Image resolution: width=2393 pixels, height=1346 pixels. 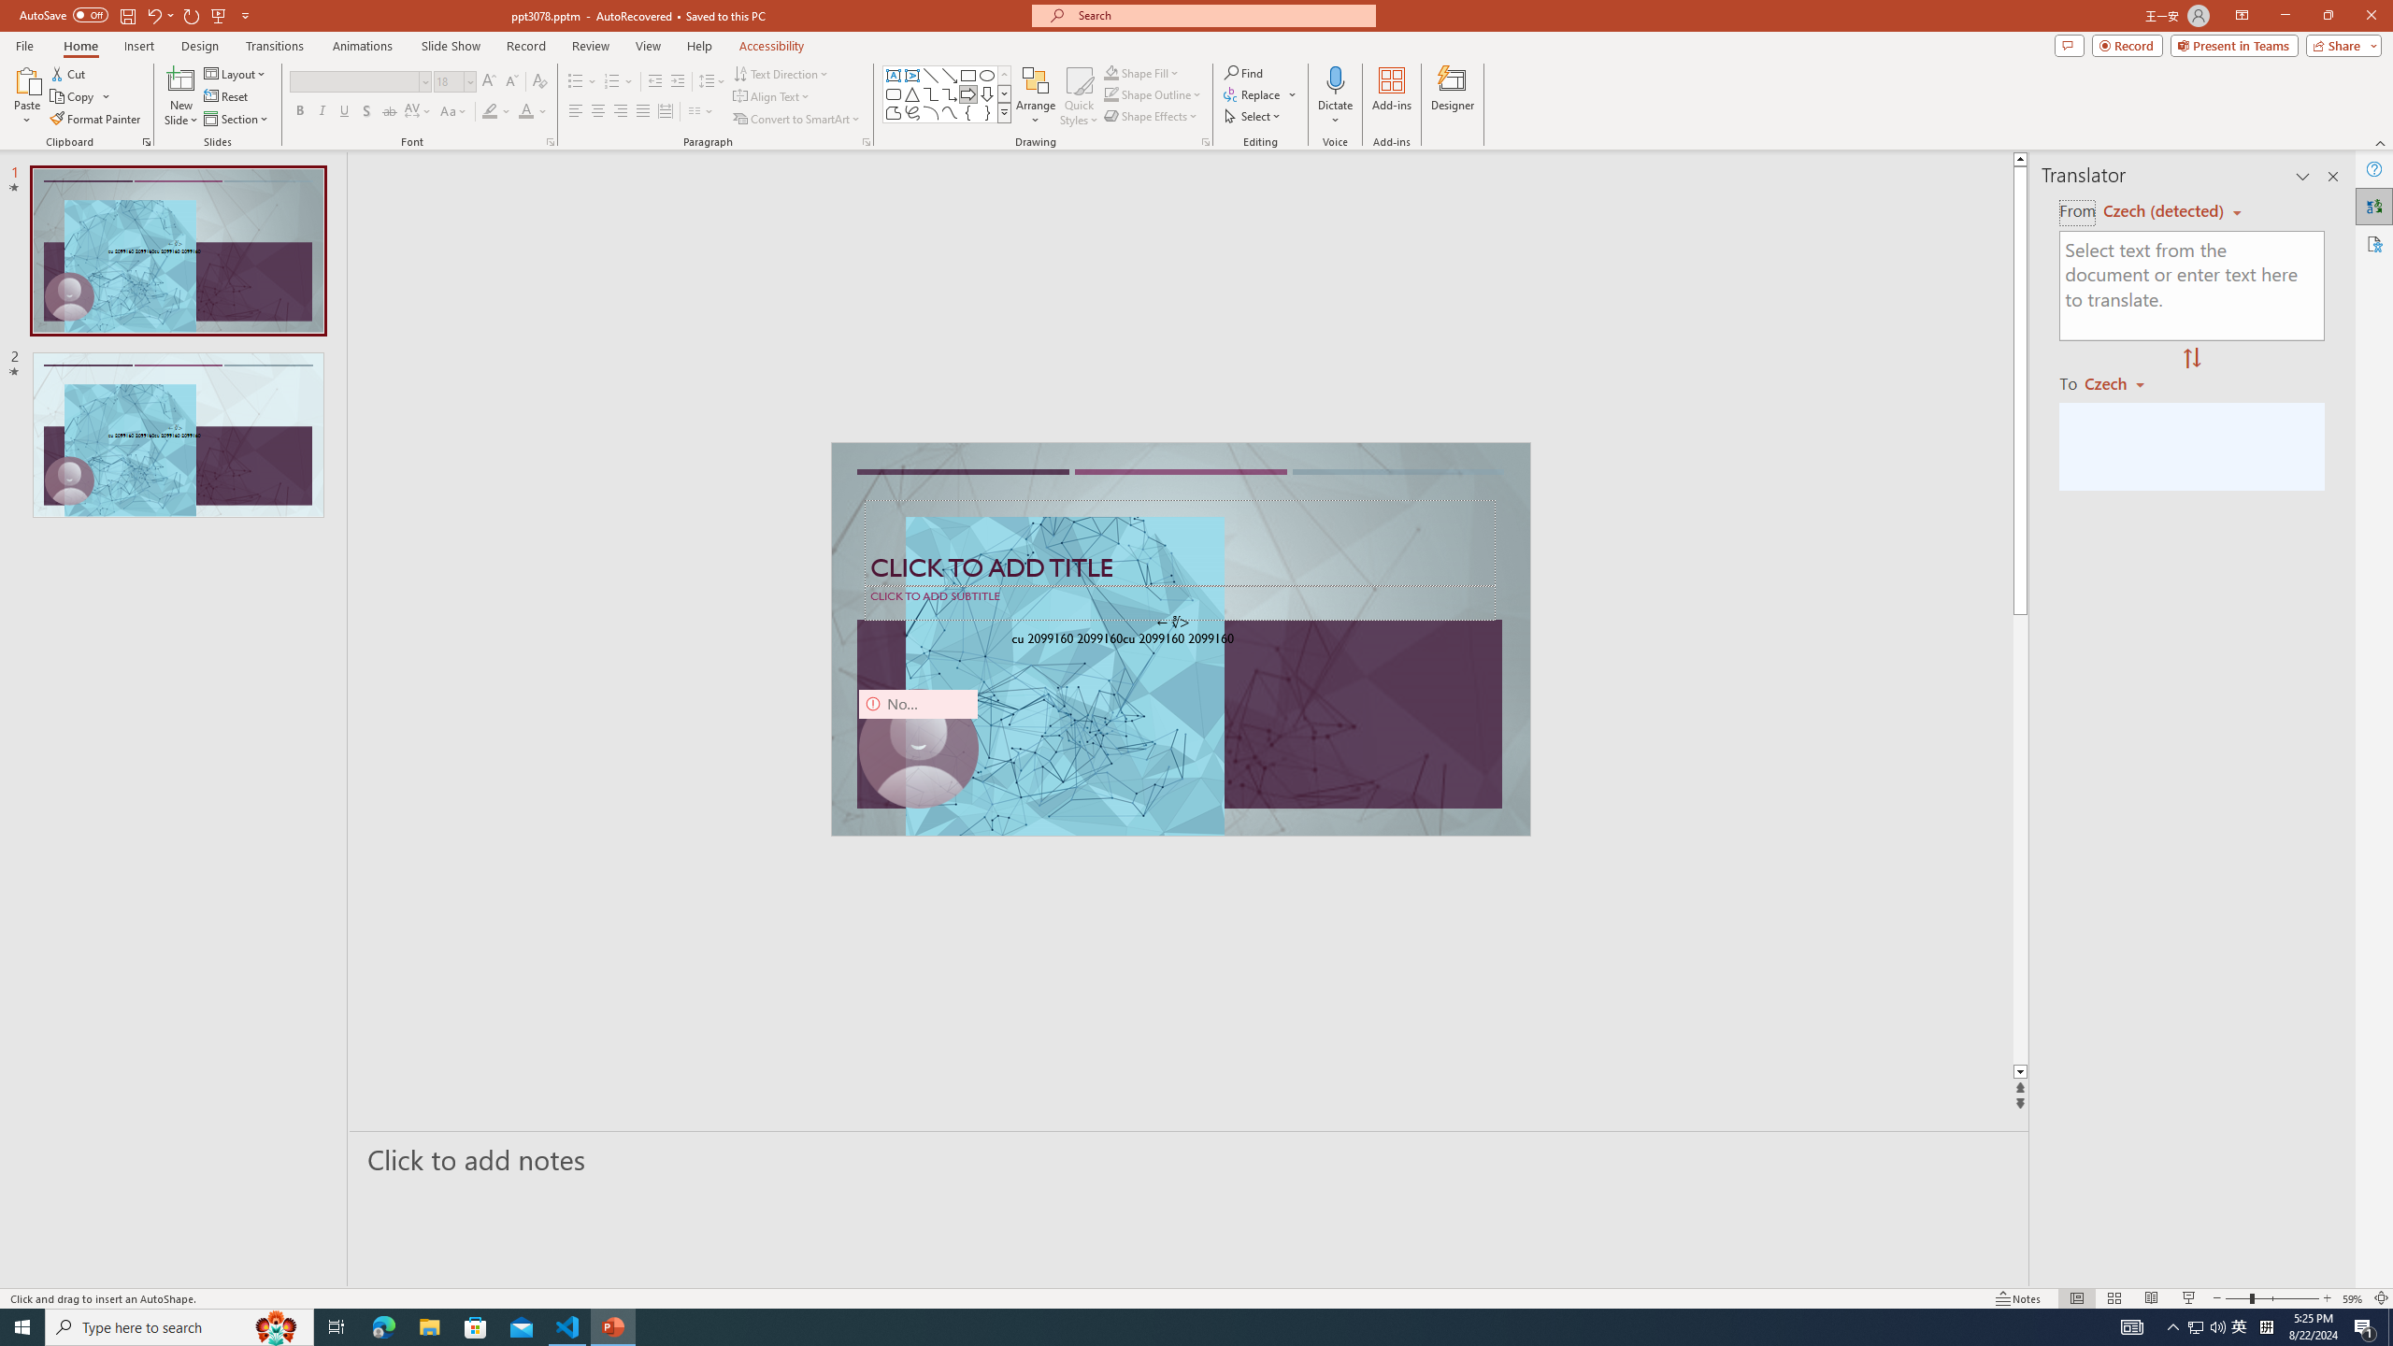 I want to click on Shape Fill Dark Green, Accent 2, so click(x=1111, y=73).